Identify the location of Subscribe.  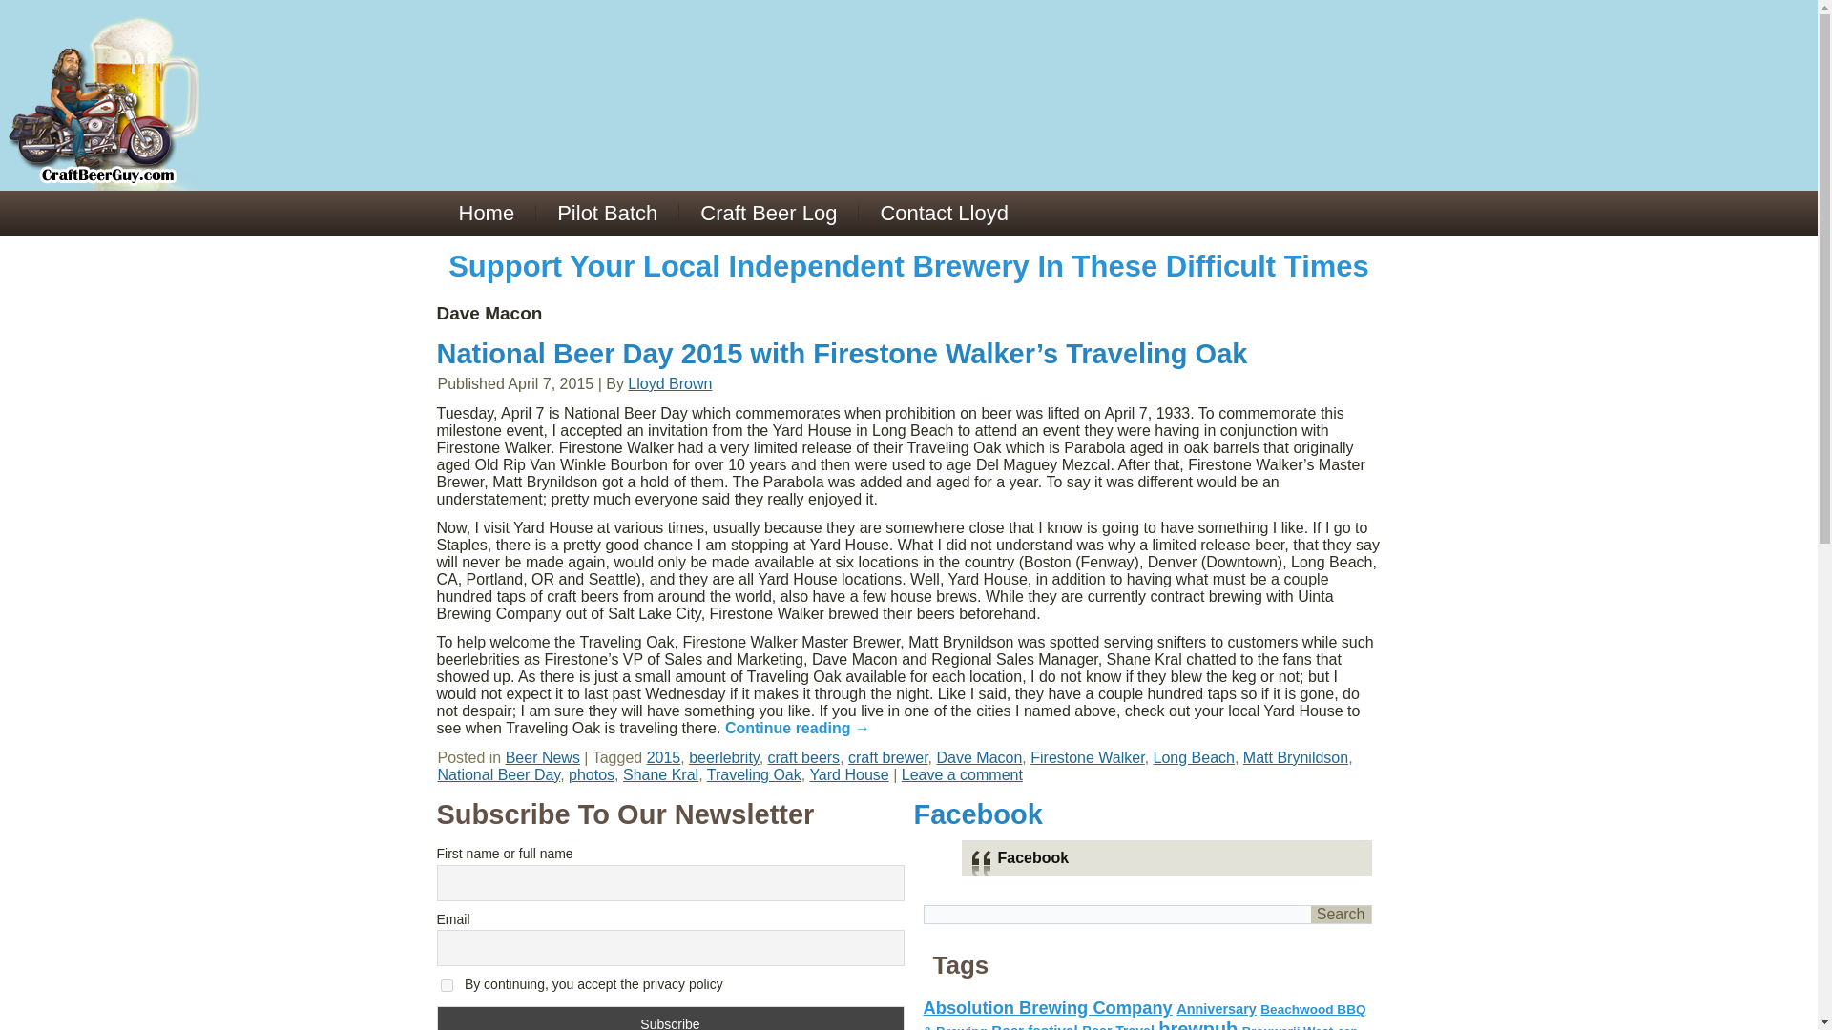
(671, 1019).